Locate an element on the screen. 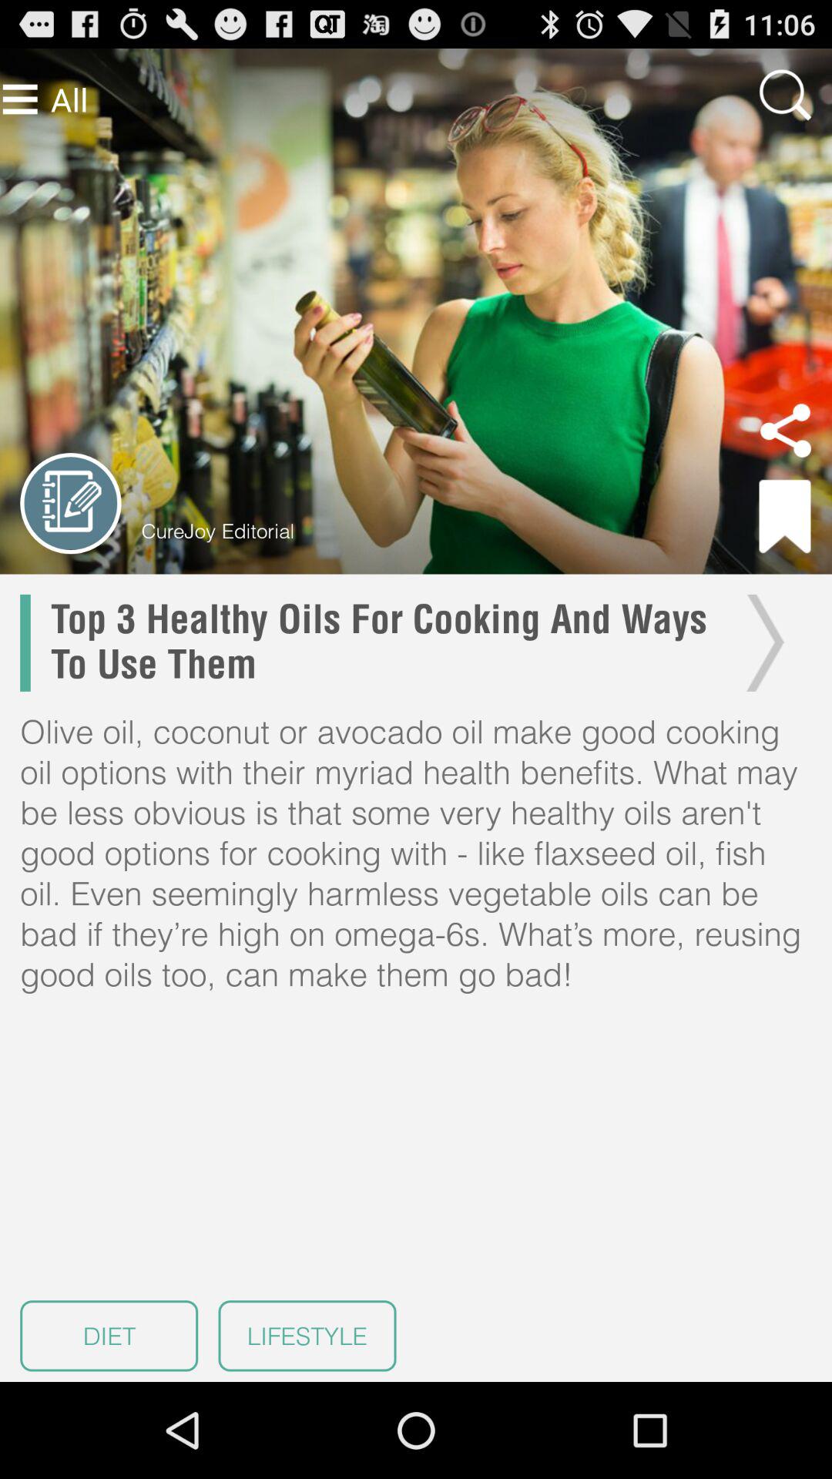 The height and width of the screenshot is (1479, 832). bookmark link is located at coordinates (785, 516).